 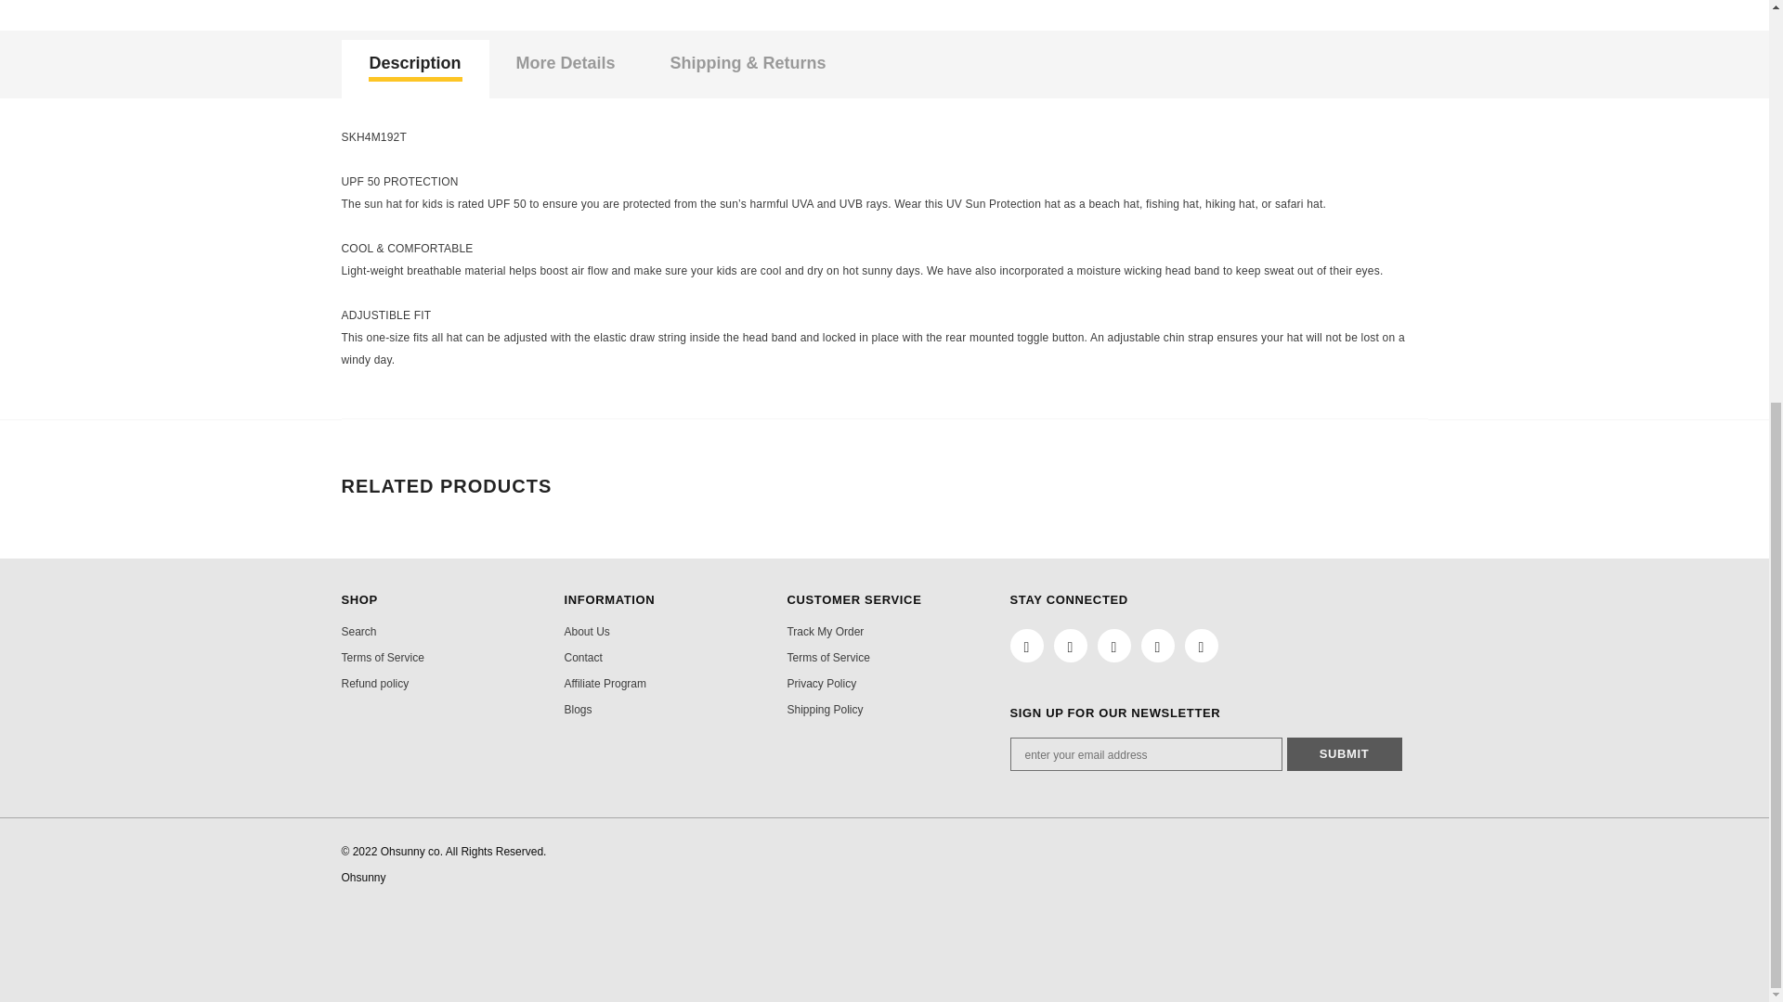 What do you see at coordinates (578, 709) in the screenshot?
I see `Blogs` at bounding box center [578, 709].